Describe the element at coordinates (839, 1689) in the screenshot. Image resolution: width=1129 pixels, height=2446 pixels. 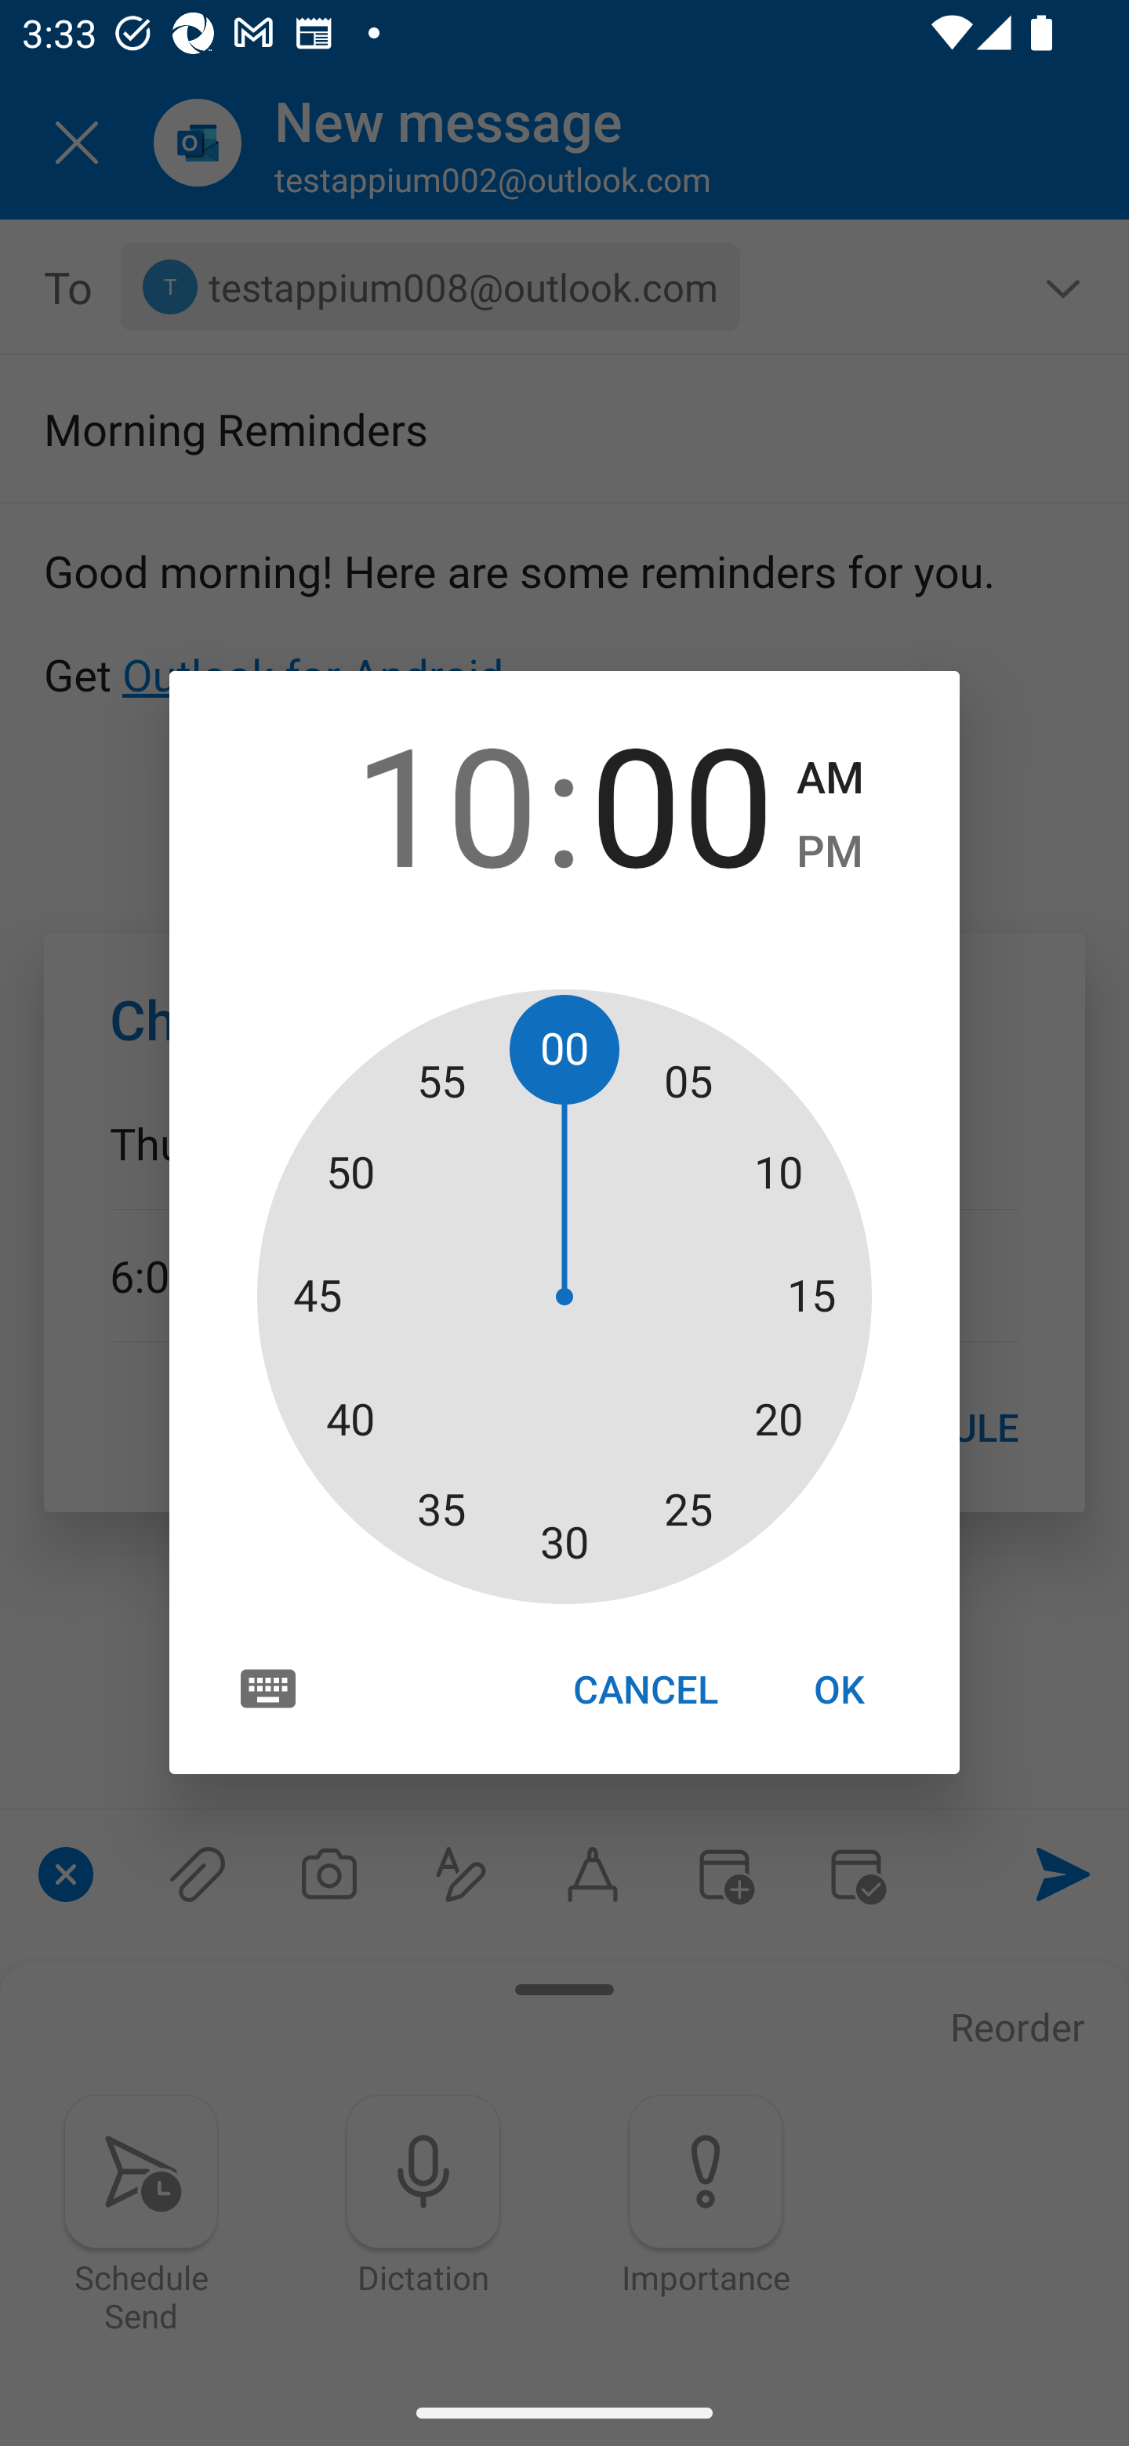
I see `OK` at that location.